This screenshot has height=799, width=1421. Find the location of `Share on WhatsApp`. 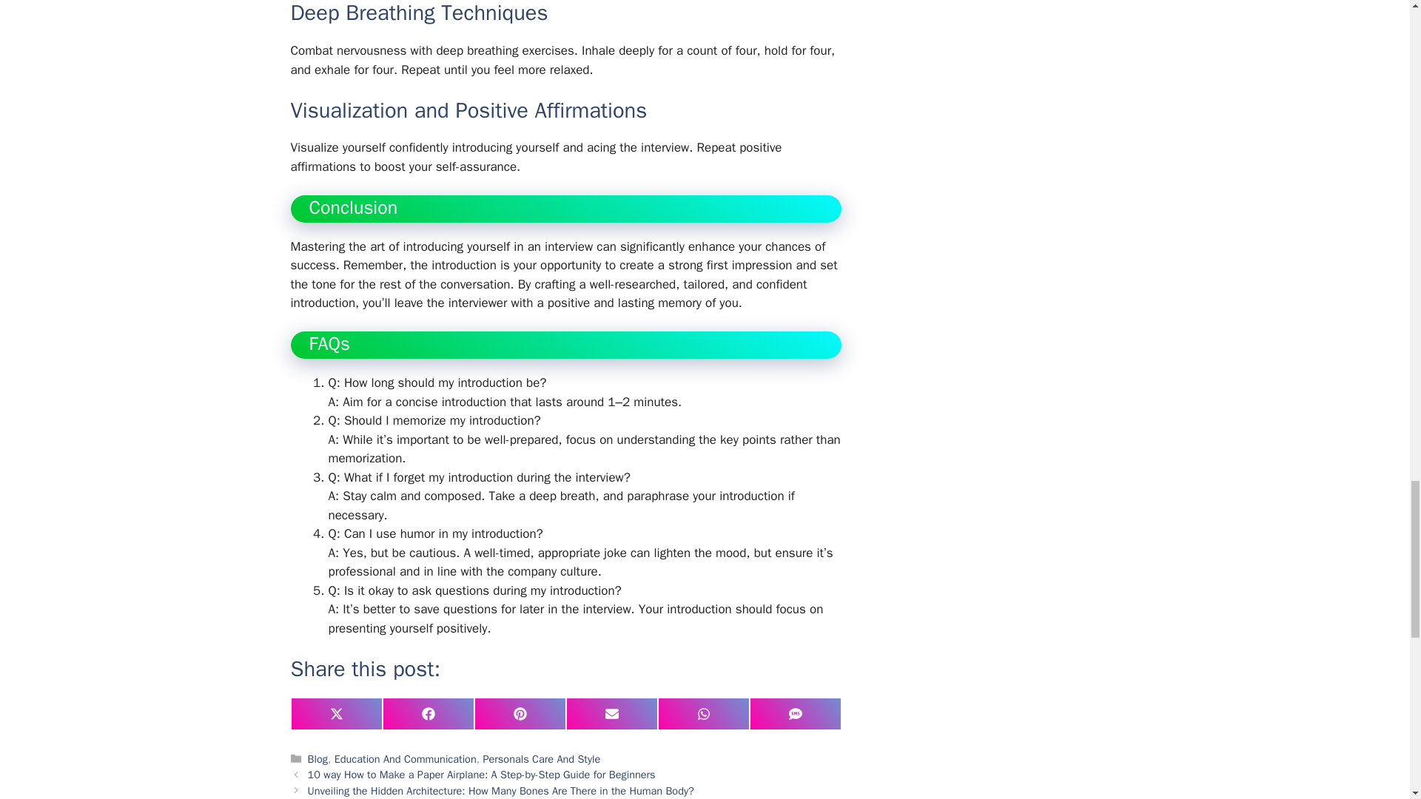

Share on WhatsApp is located at coordinates (702, 713).